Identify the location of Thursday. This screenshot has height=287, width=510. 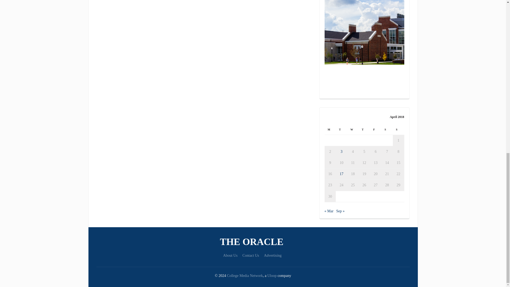
(364, 129).